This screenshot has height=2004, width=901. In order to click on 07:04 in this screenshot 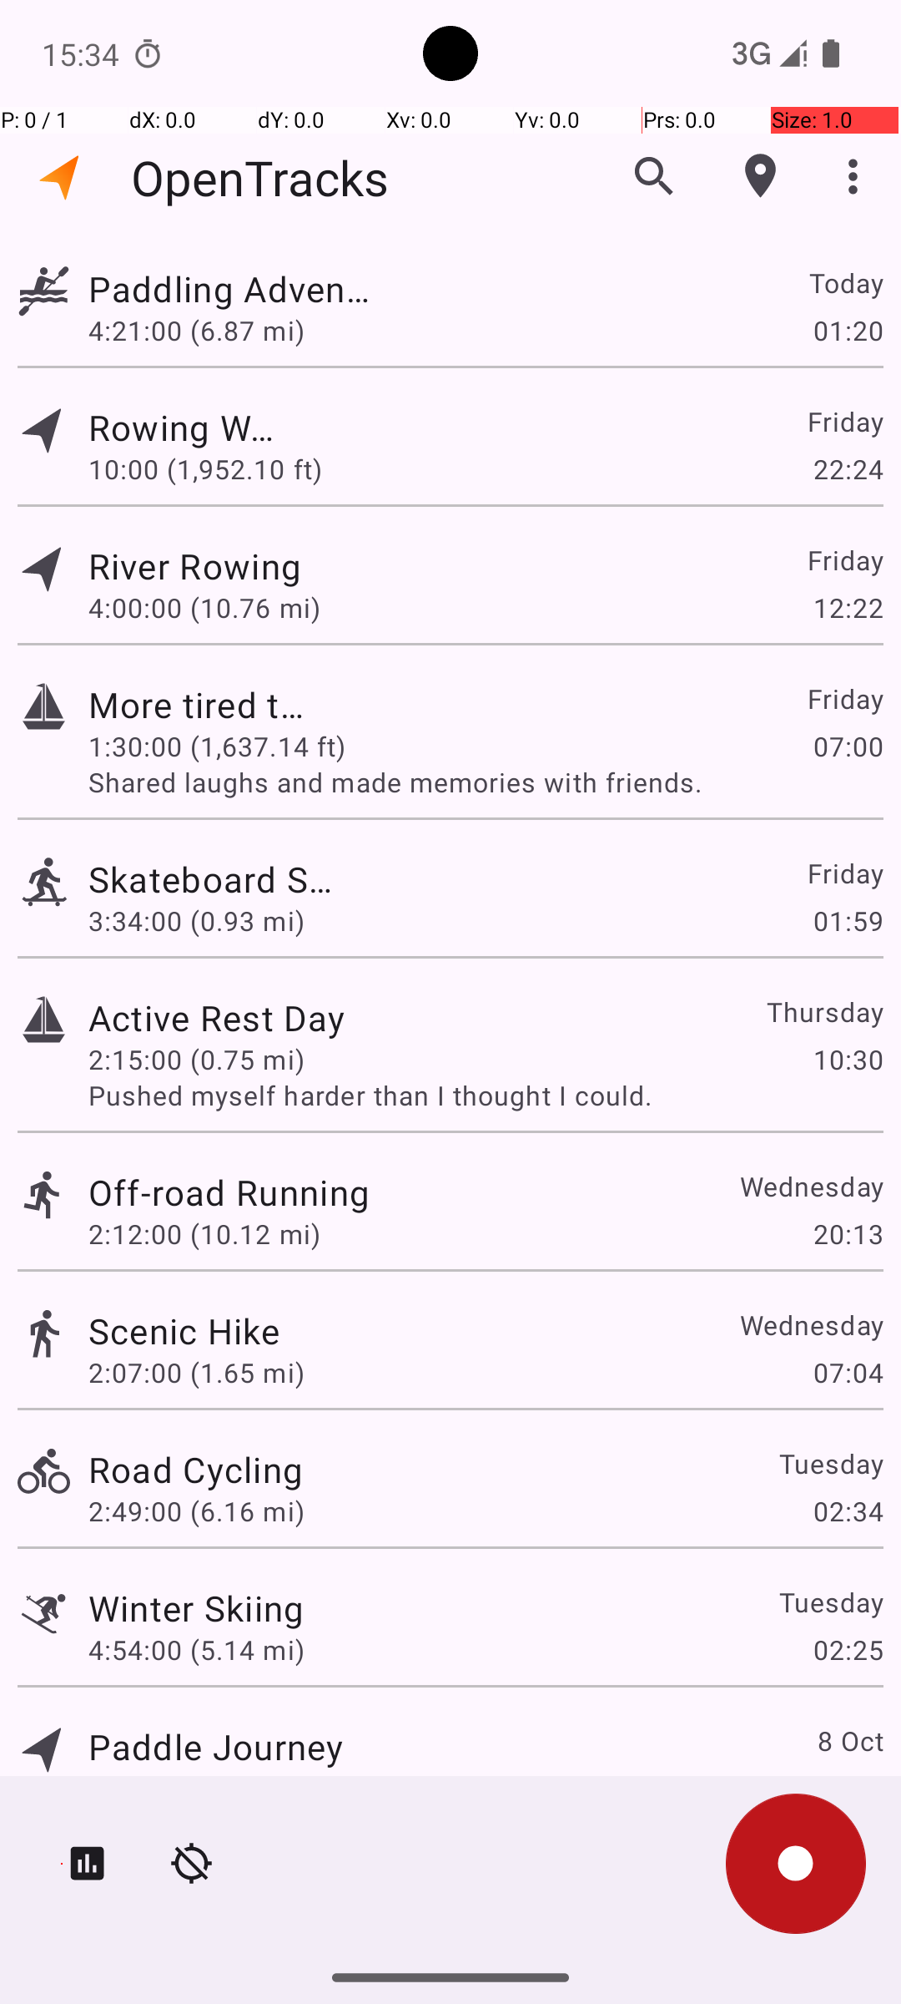, I will do `click(848, 1373)`.